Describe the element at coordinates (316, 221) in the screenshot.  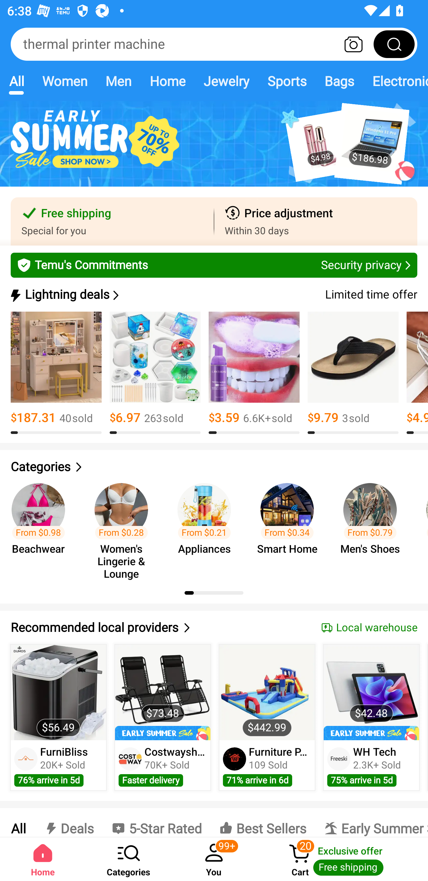
I see `Price adjustment Within 30 days` at that location.